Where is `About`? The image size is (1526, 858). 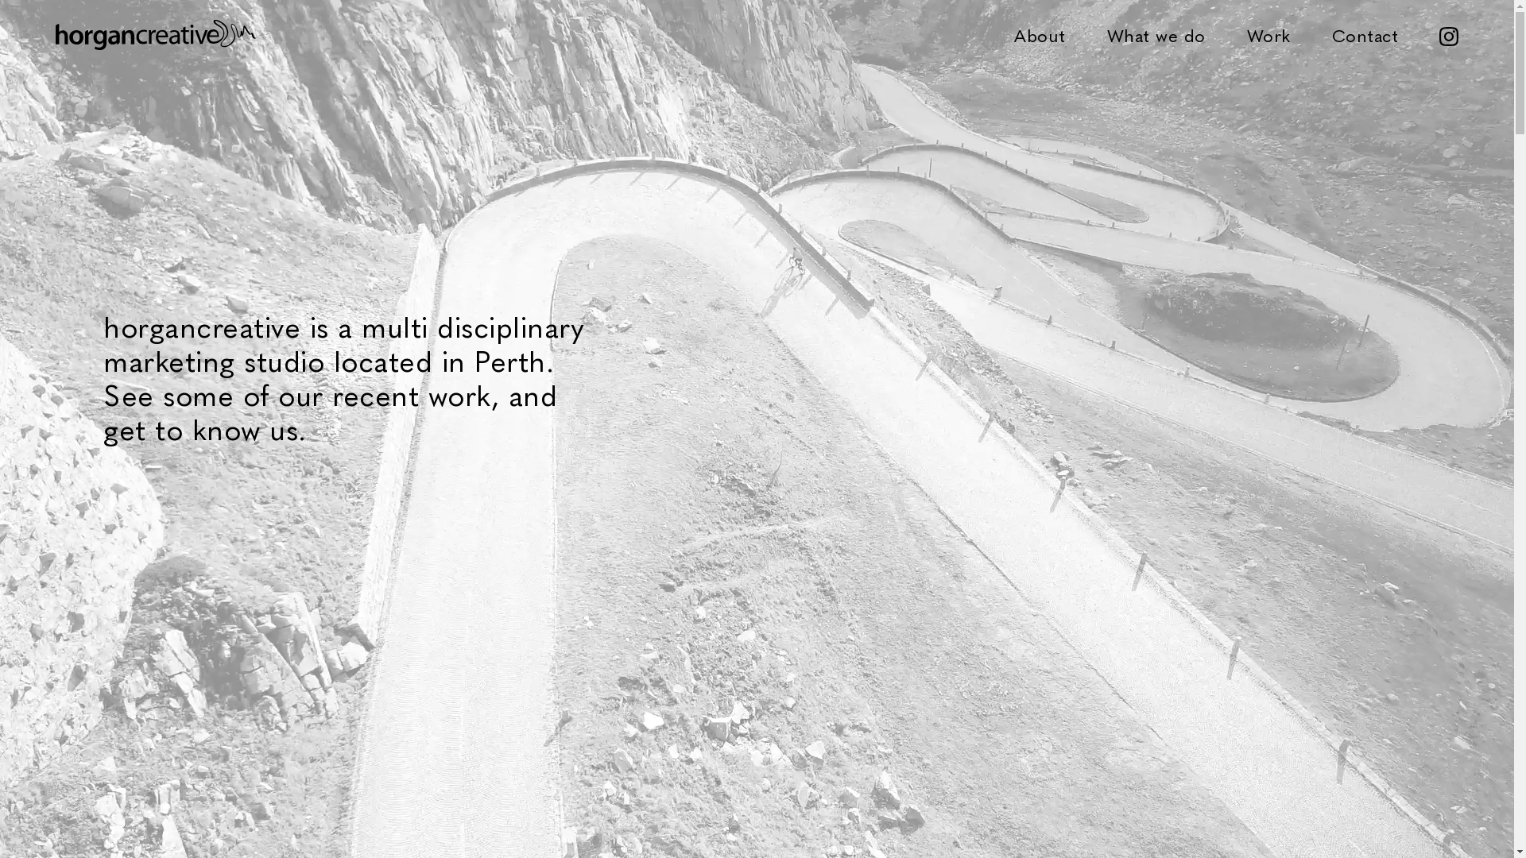
About is located at coordinates (1040, 35).